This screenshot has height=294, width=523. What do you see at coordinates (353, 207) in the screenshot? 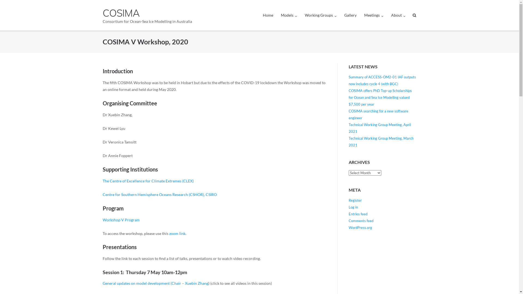
I see `Log in` at bounding box center [353, 207].